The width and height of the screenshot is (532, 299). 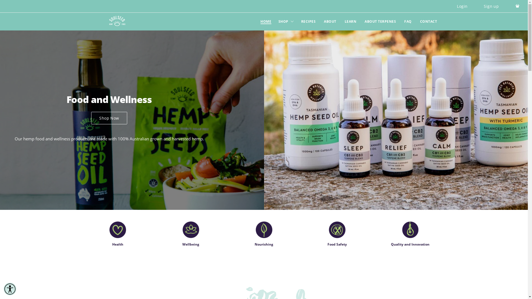 I want to click on ABOUT TERPENES, so click(x=380, y=22).